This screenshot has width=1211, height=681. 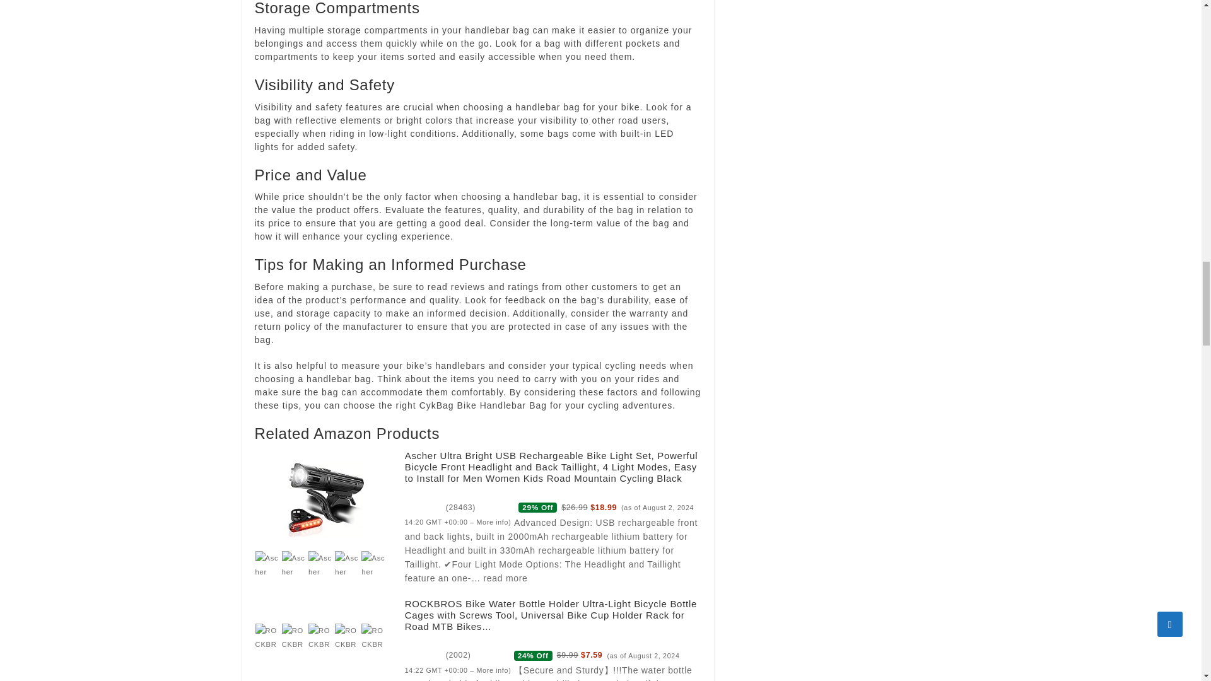 What do you see at coordinates (493, 670) in the screenshot?
I see `More info` at bounding box center [493, 670].